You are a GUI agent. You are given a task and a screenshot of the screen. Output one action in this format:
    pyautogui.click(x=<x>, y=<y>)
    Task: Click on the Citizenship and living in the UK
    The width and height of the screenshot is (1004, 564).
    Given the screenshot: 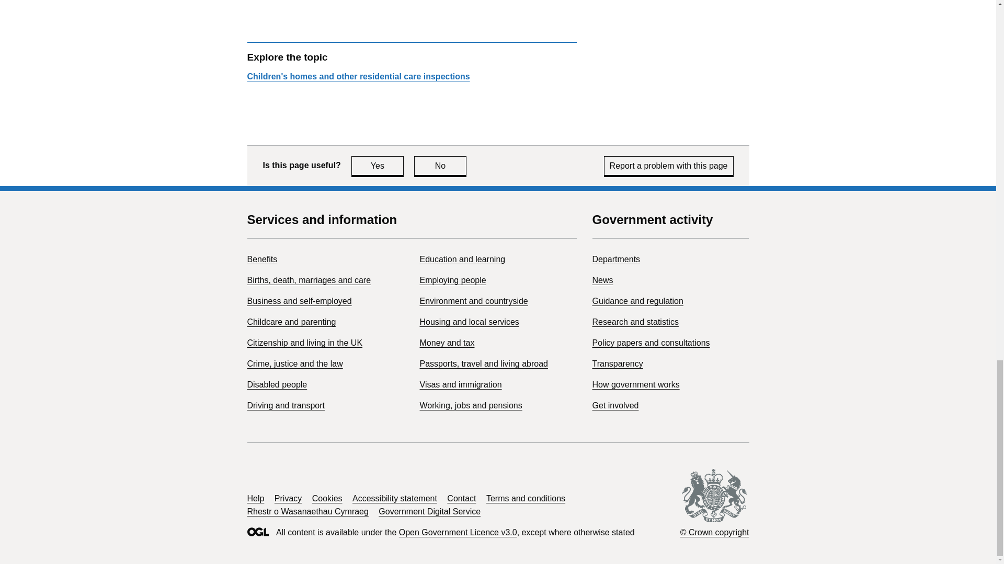 What is the action you would take?
    pyautogui.click(x=304, y=343)
    